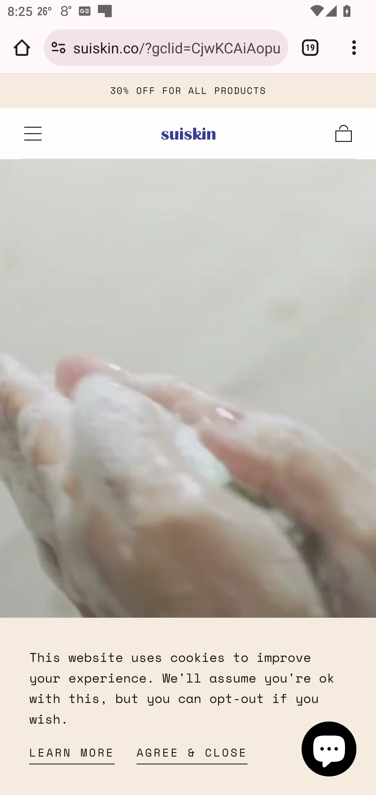 Image resolution: width=376 pixels, height=795 pixels. What do you see at coordinates (33, 133) in the screenshot?
I see `Toggle menu drawer` at bounding box center [33, 133].